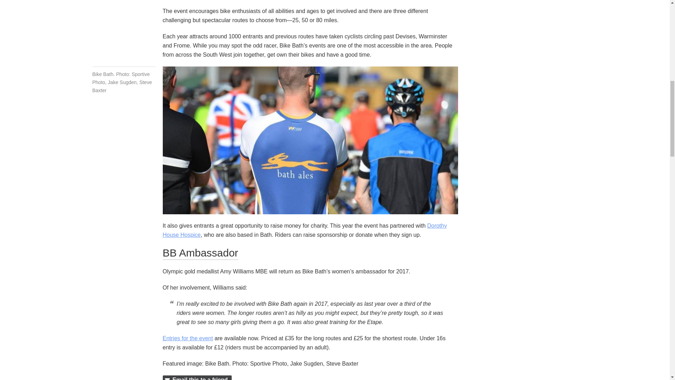 This screenshot has width=675, height=380. I want to click on Entries for the event, so click(187, 338).